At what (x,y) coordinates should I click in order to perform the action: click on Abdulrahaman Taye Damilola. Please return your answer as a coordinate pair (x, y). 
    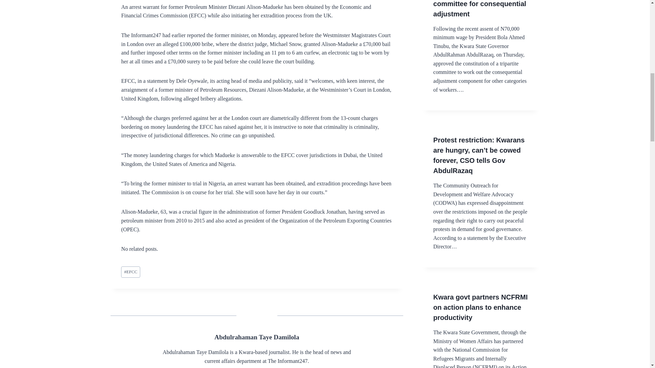
    Looking at the image, I should click on (257, 337).